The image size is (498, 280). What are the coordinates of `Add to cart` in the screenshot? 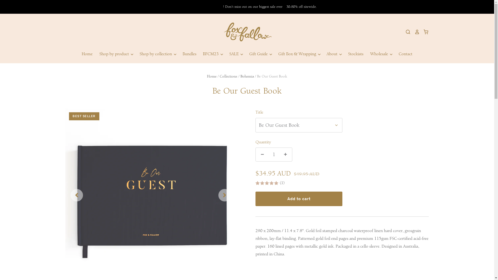 It's located at (299, 199).